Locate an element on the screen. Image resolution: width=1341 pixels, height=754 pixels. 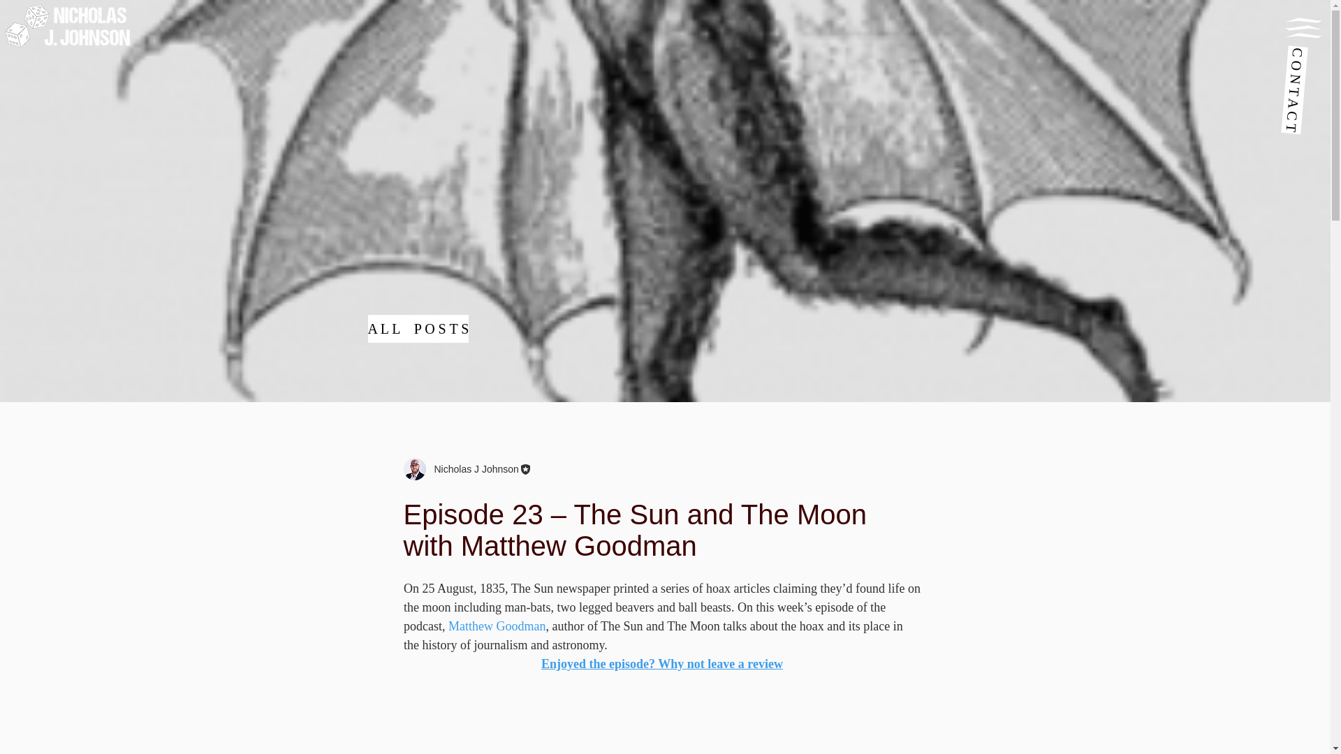
Matthew Goodman is located at coordinates (496, 626).